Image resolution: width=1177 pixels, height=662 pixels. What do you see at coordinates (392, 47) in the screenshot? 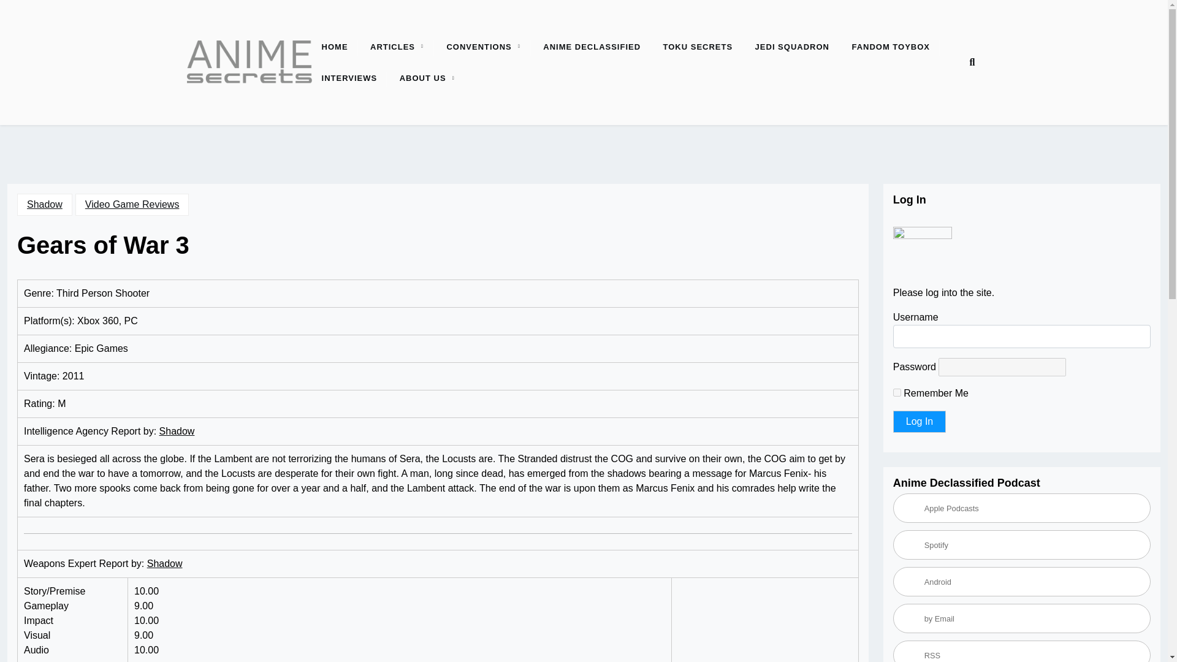
I see `ARTICLES` at bounding box center [392, 47].